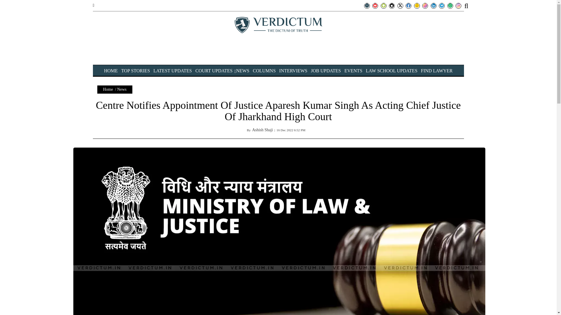 The height and width of the screenshot is (315, 561). Describe the element at coordinates (214, 71) in the screenshot. I see `COURT UPDATES` at that location.